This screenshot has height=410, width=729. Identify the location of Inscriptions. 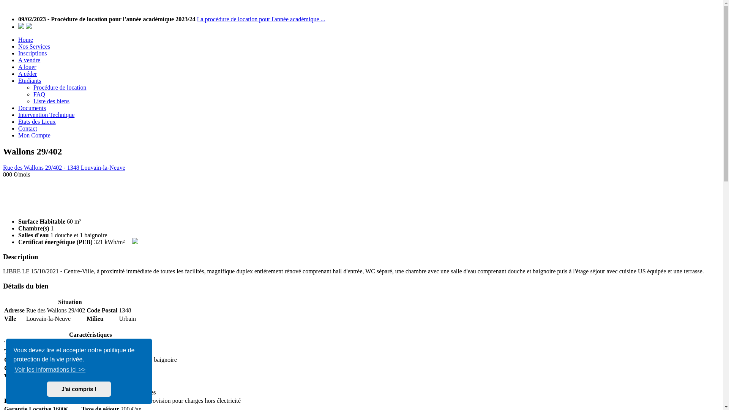
(33, 53).